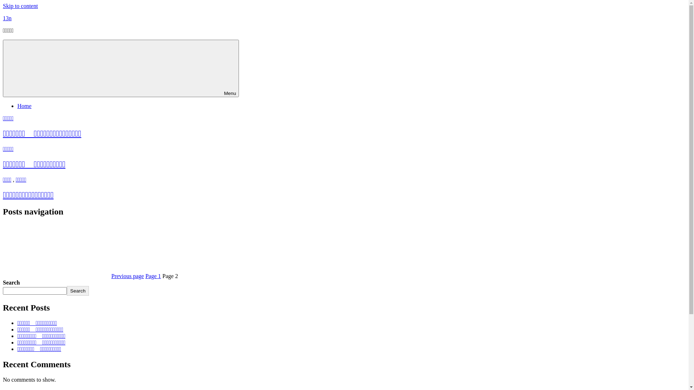 The width and height of the screenshot is (694, 390). What do you see at coordinates (73, 276) in the screenshot?
I see `Previous page` at bounding box center [73, 276].